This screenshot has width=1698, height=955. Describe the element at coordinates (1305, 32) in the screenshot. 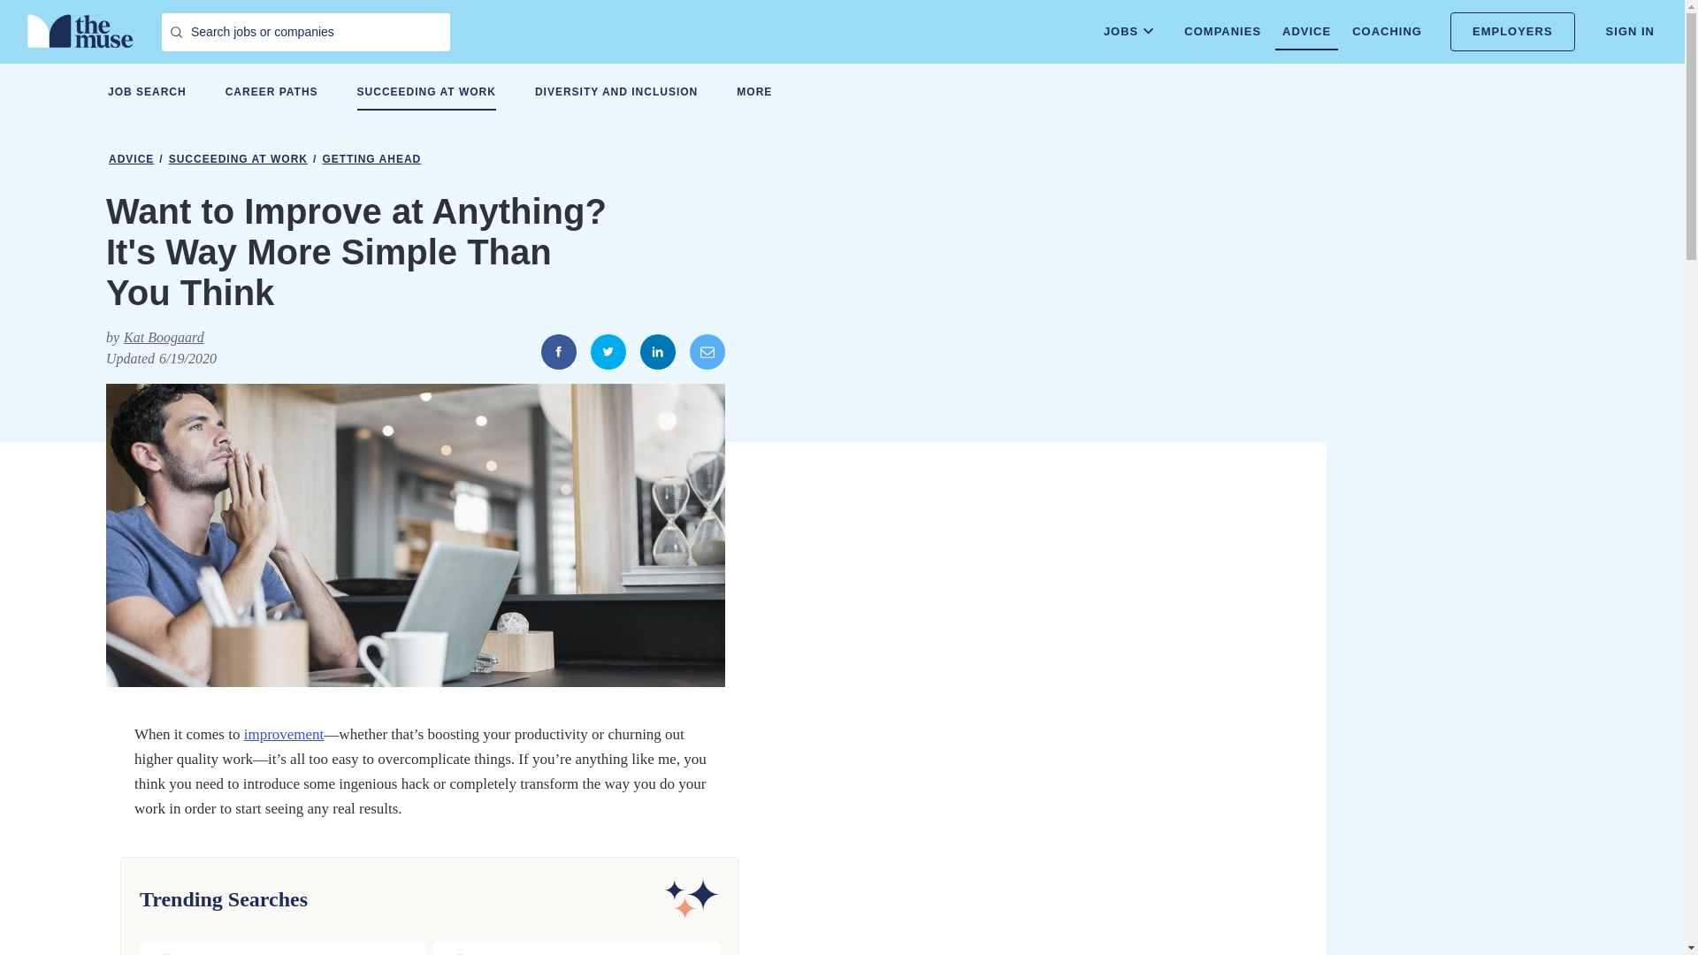

I see `ADVICE` at that location.